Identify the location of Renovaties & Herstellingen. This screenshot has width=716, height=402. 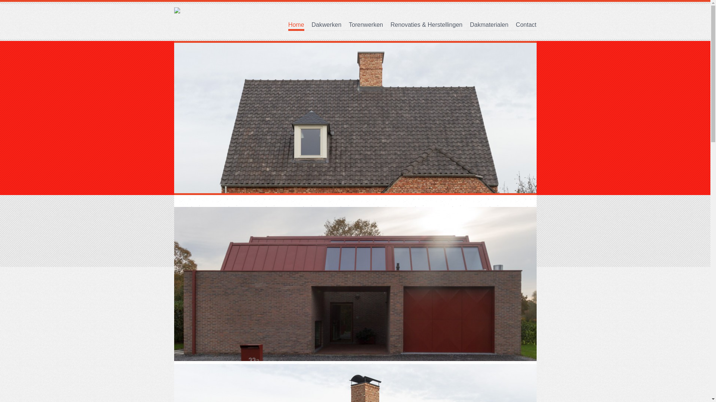
(427, 25).